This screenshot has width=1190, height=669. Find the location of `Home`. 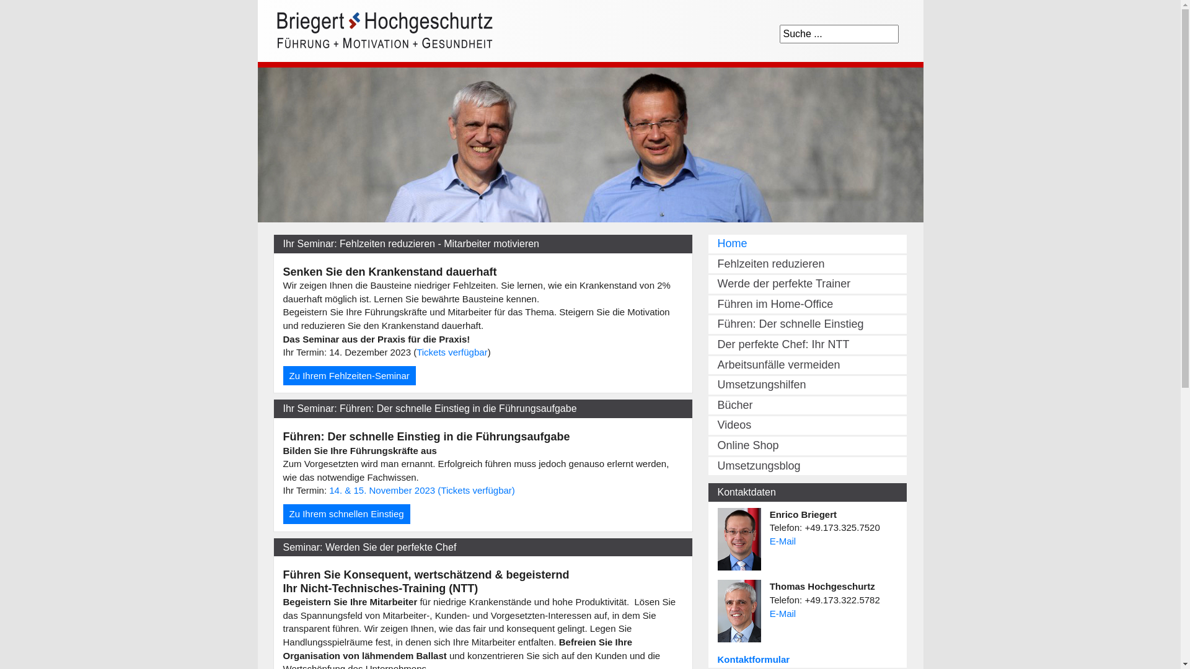

Home is located at coordinates (807, 244).